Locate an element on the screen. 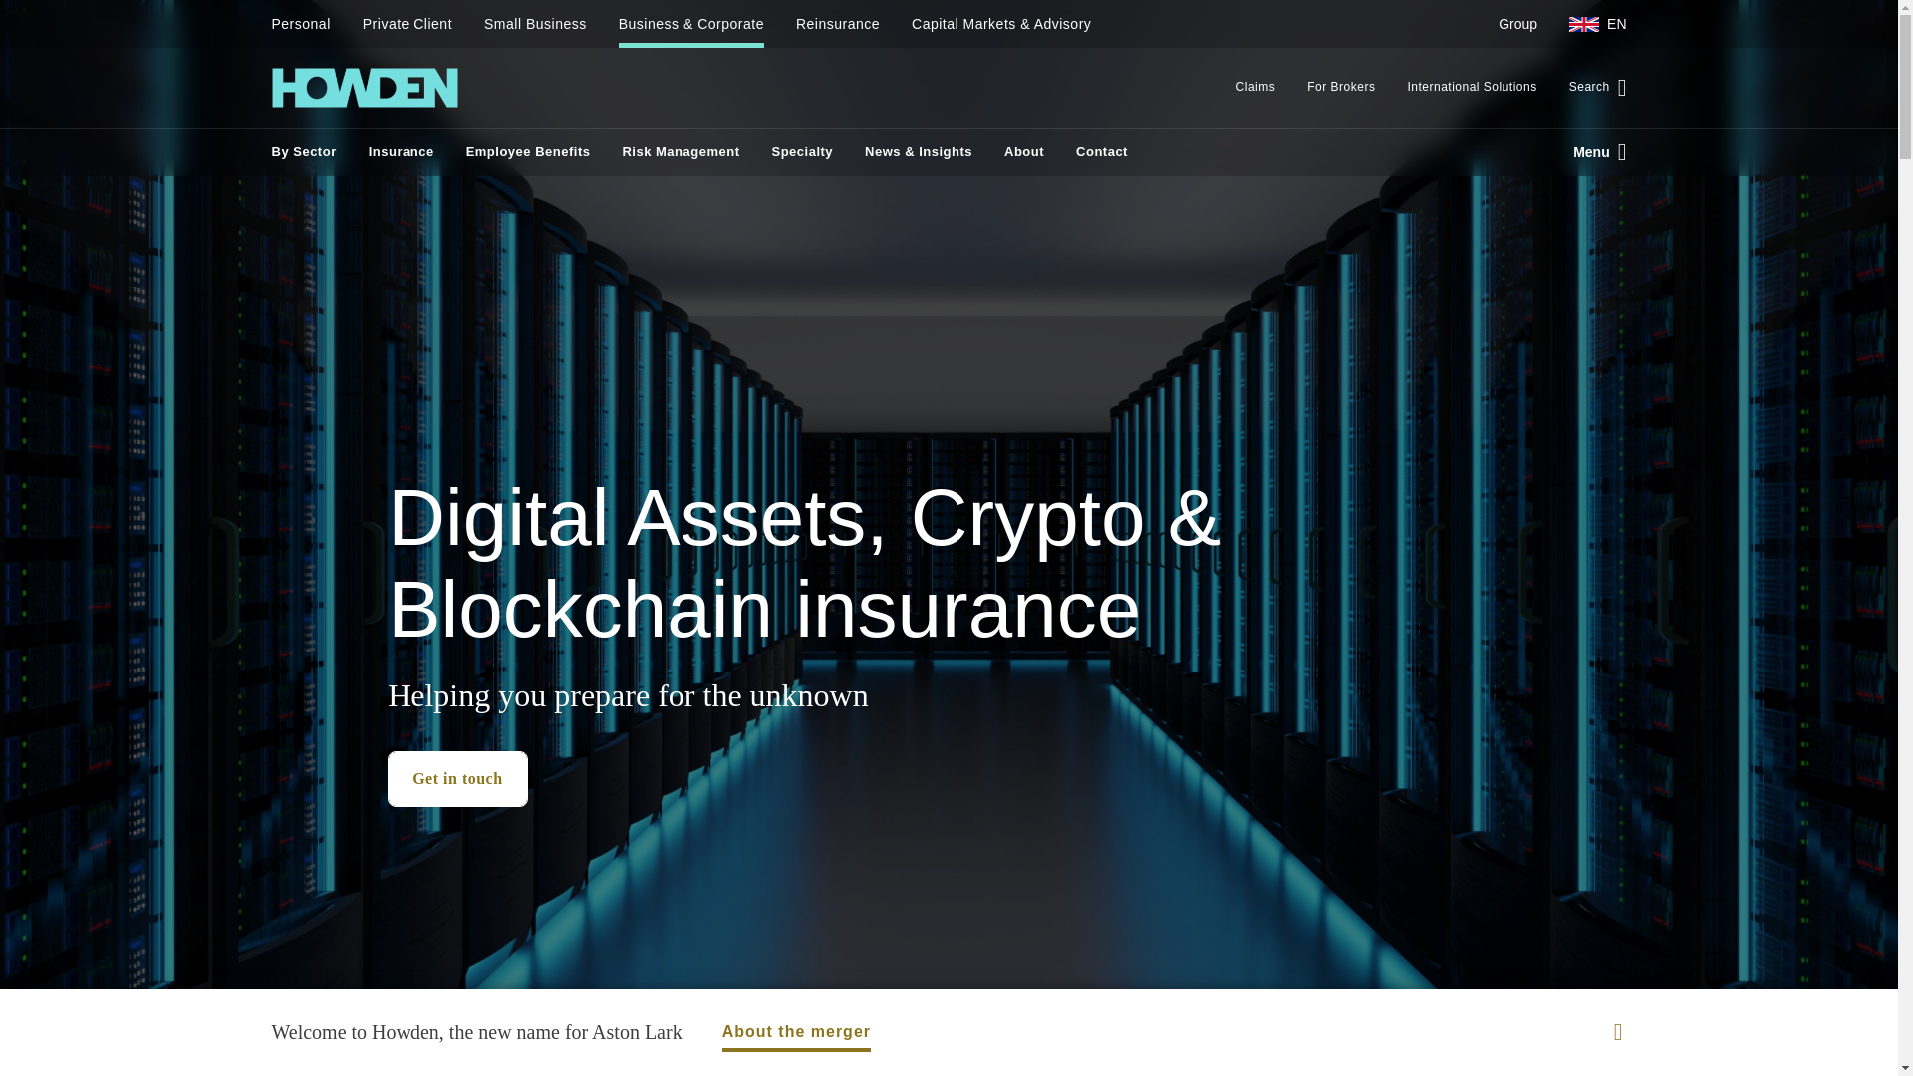 The image size is (1913, 1076). Small Business is located at coordinates (535, 24).